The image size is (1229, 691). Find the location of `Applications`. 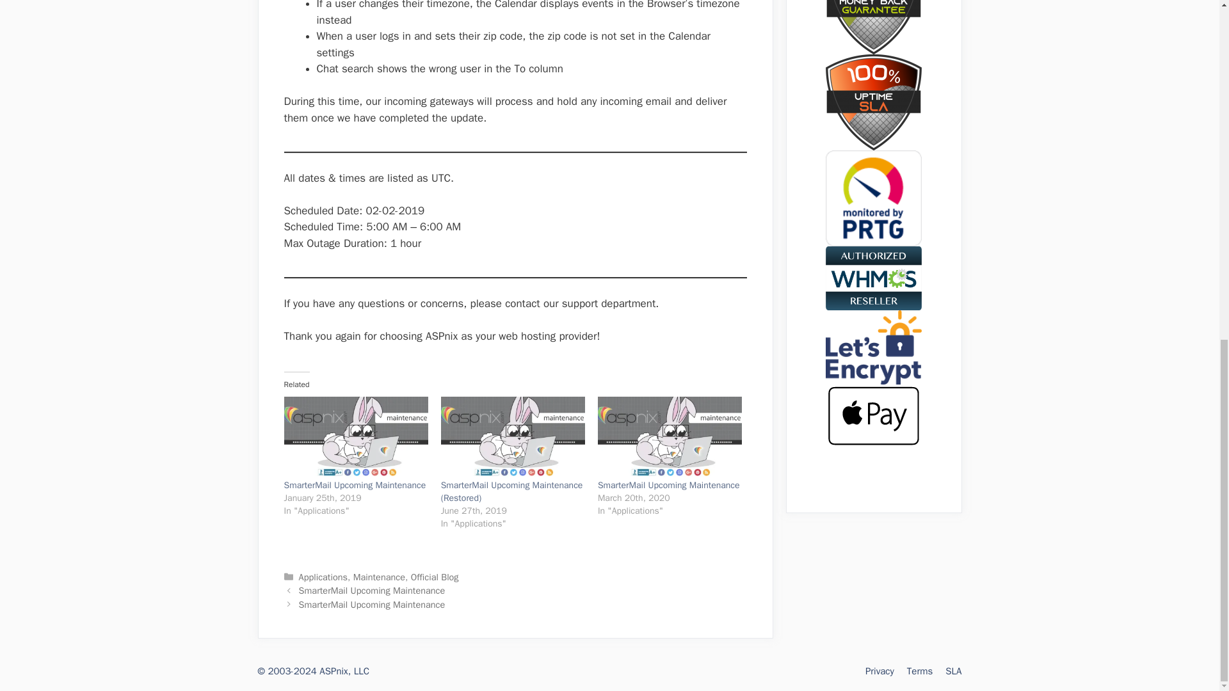

Applications is located at coordinates (323, 577).